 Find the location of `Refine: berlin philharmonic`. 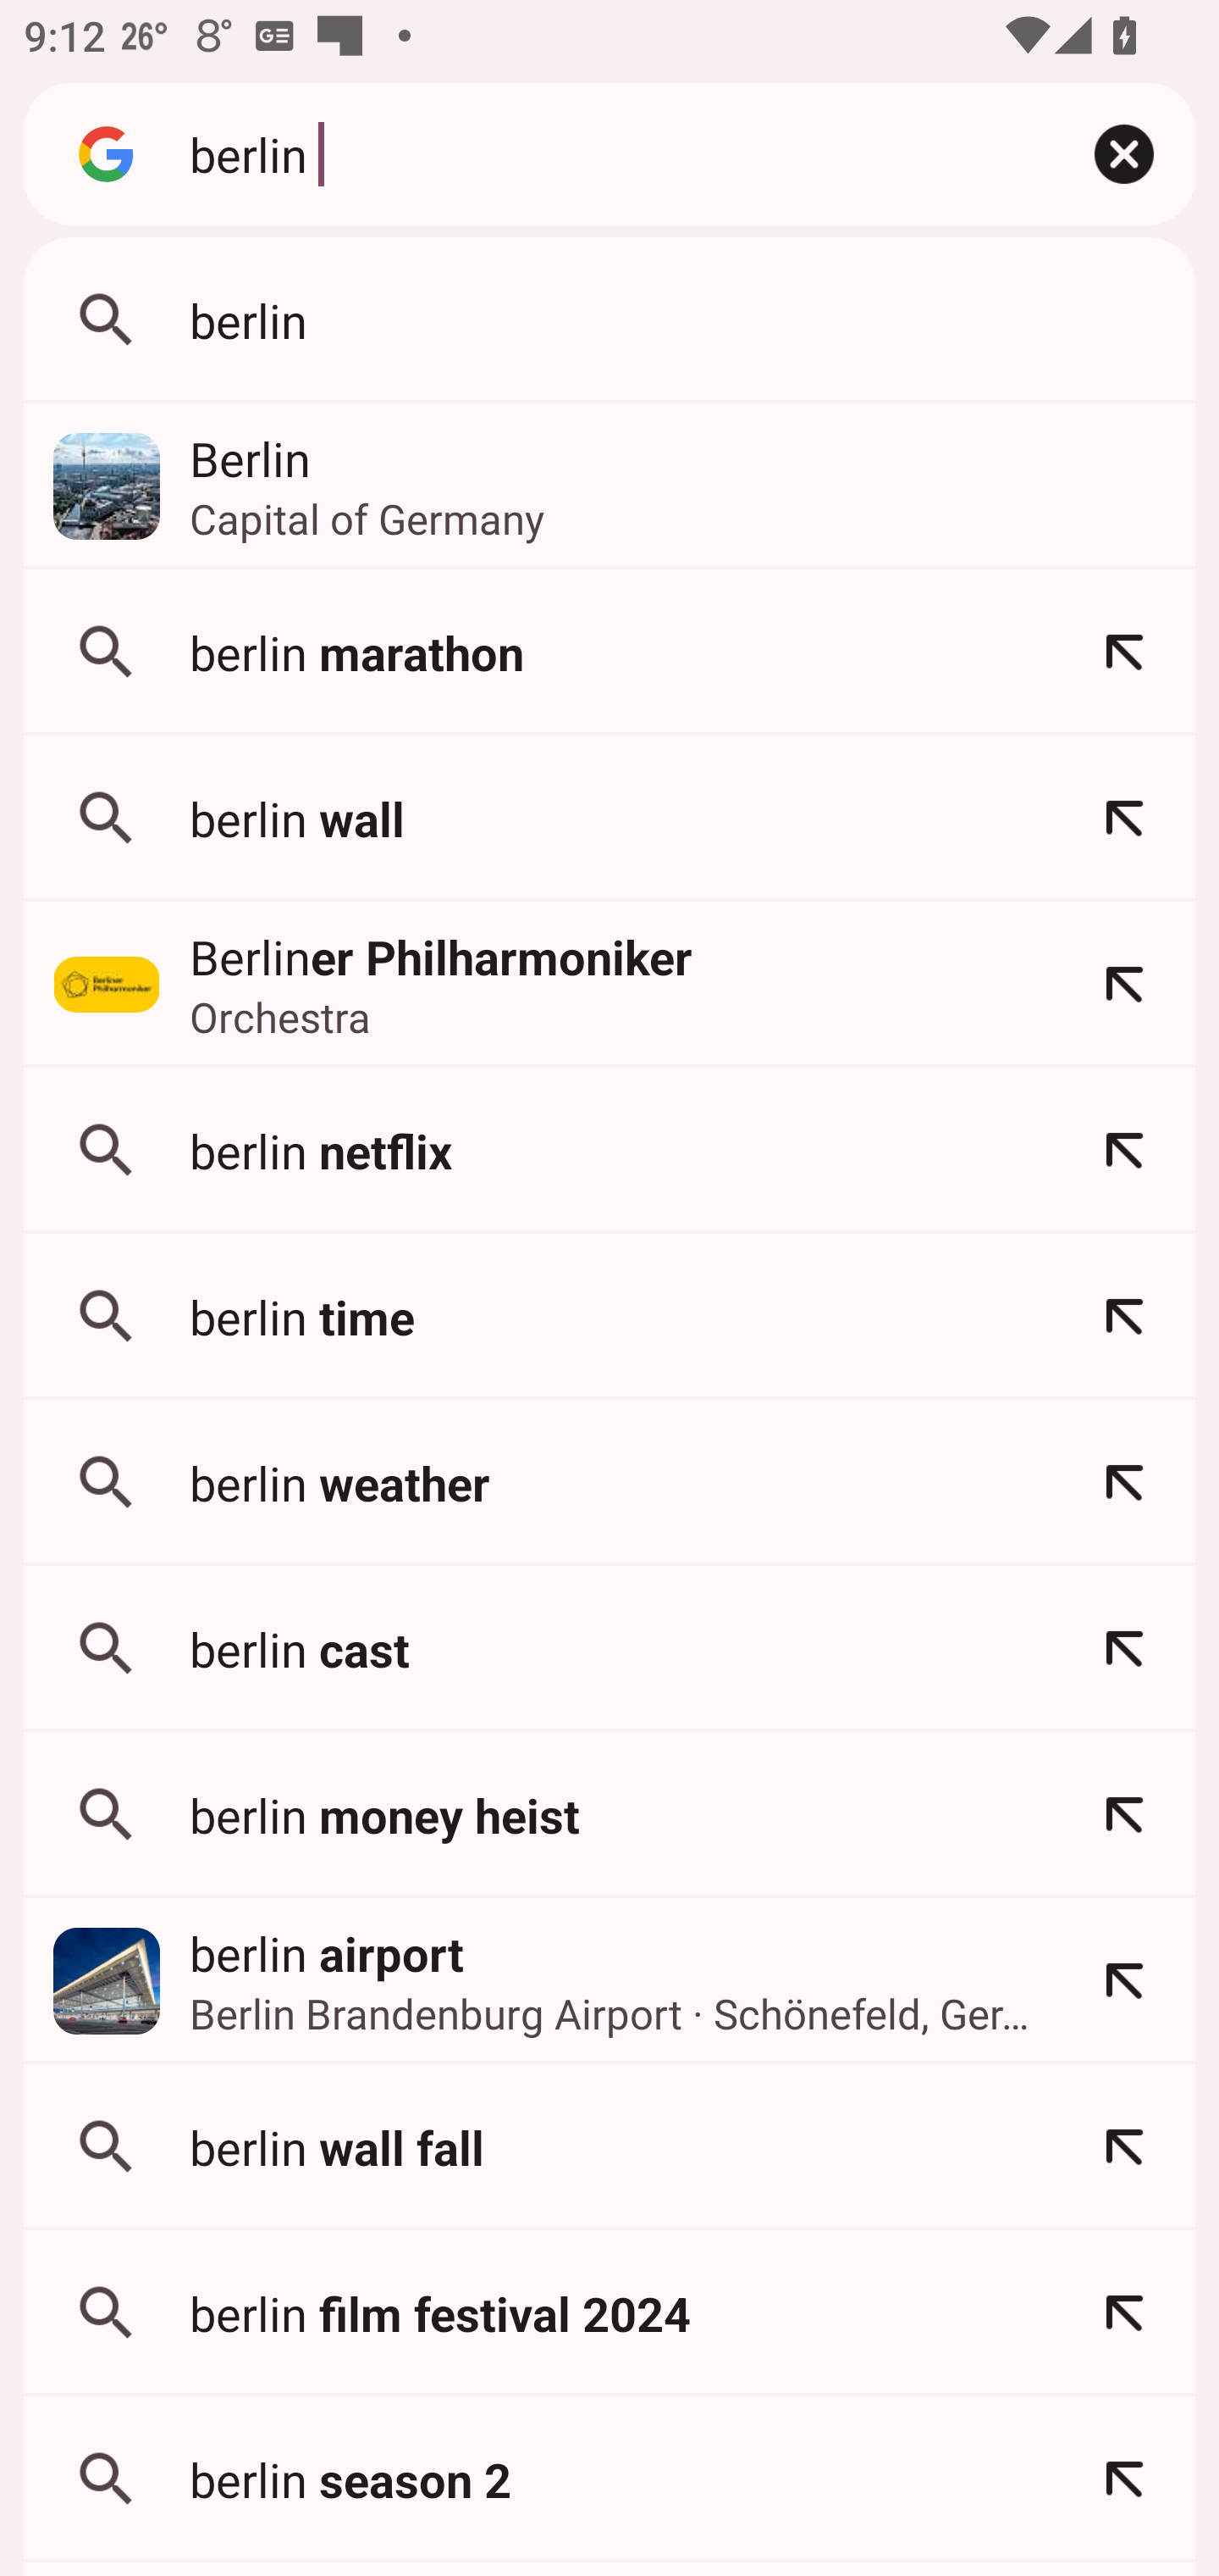

Refine: berlin philharmonic is located at coordinates (1124, 984).